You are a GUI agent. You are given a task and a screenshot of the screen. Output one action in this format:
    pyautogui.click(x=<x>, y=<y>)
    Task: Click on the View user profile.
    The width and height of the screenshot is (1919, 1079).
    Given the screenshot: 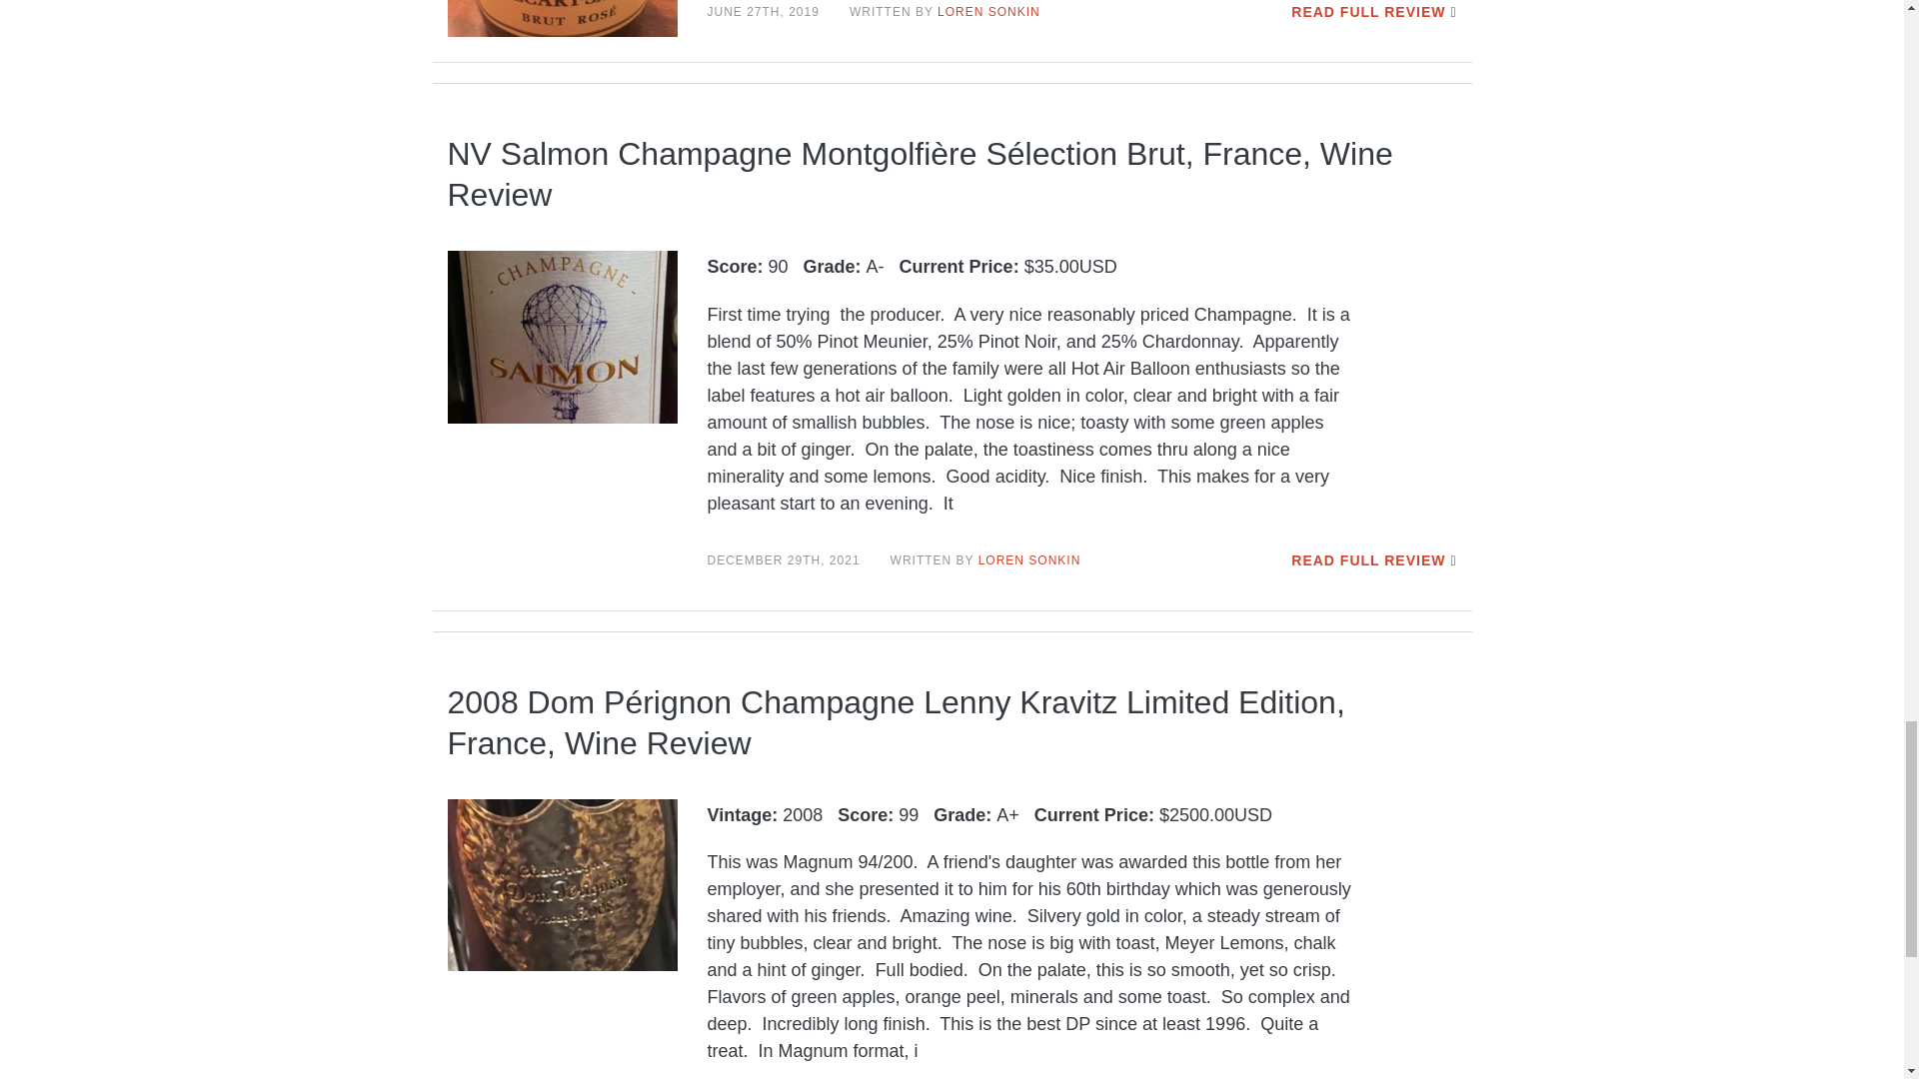 What is the action you would take?
    pyautogui.click(x=988, y=12)
    